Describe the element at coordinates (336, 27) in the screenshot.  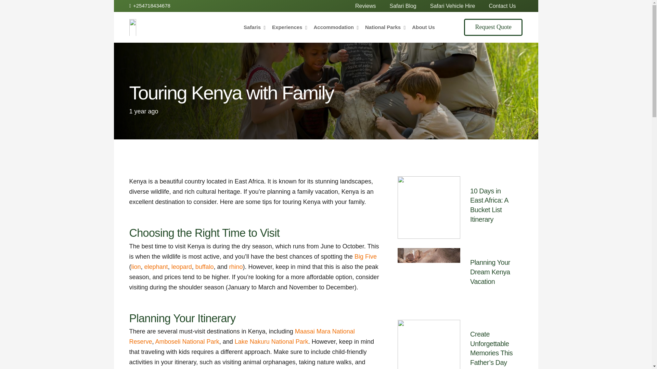
I see `Accommodation` at that location.